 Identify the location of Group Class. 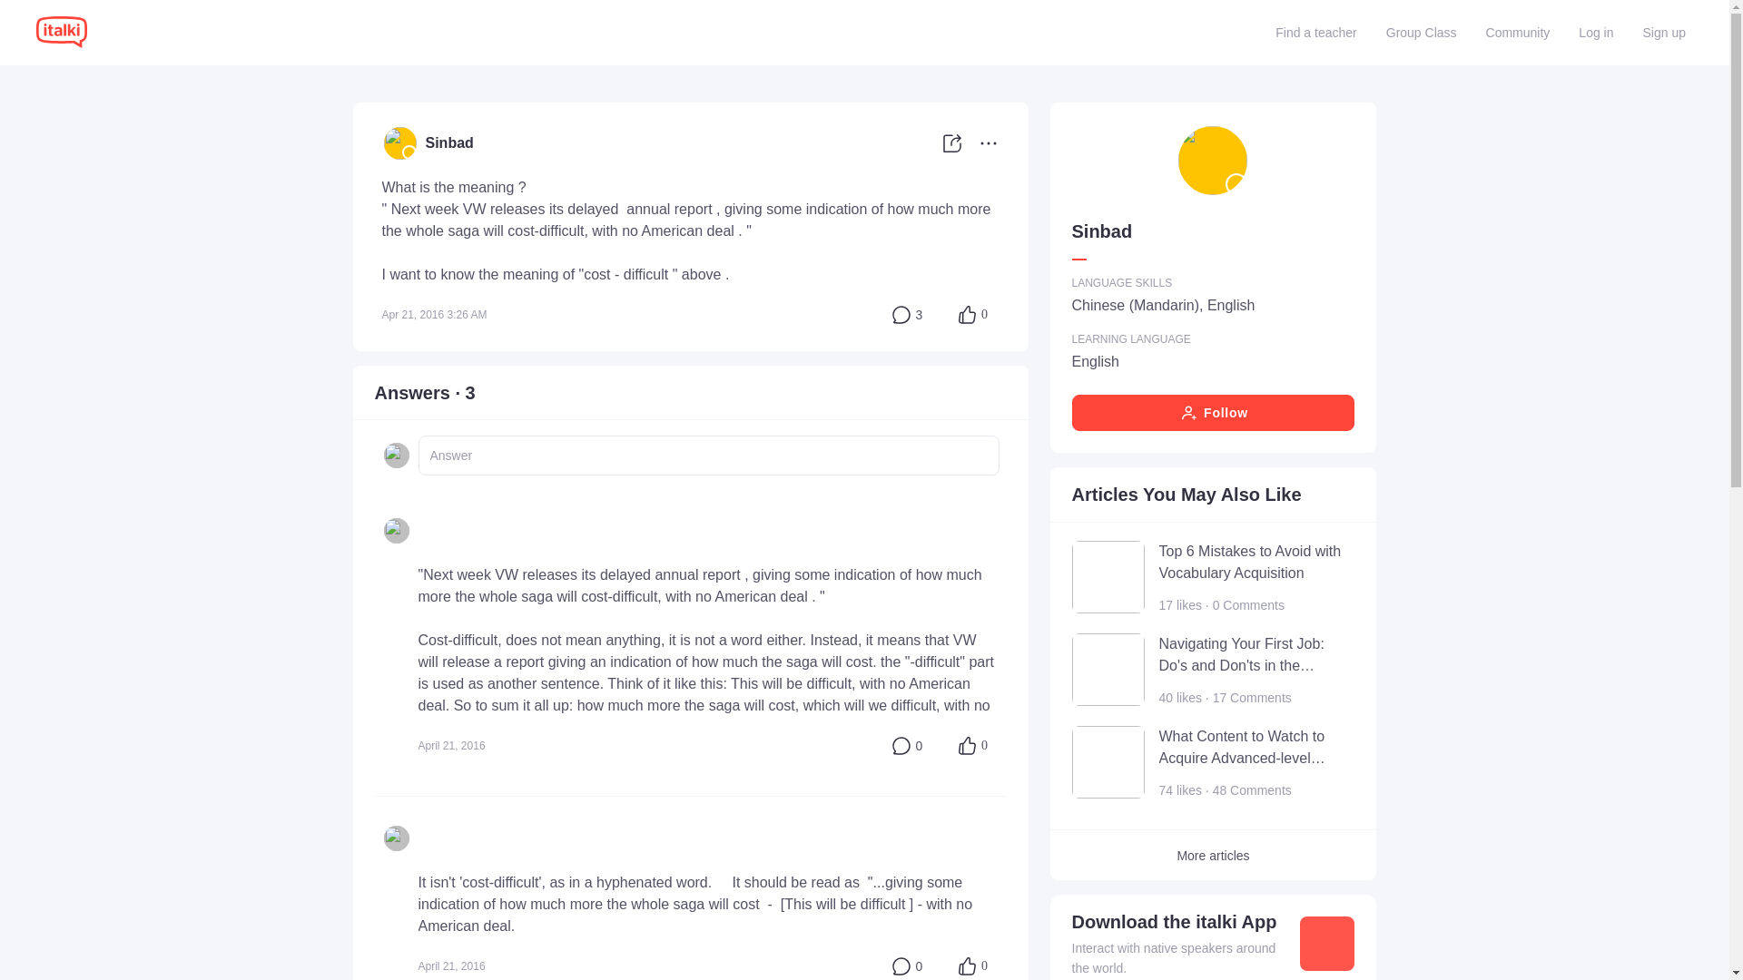
(1421, 33).